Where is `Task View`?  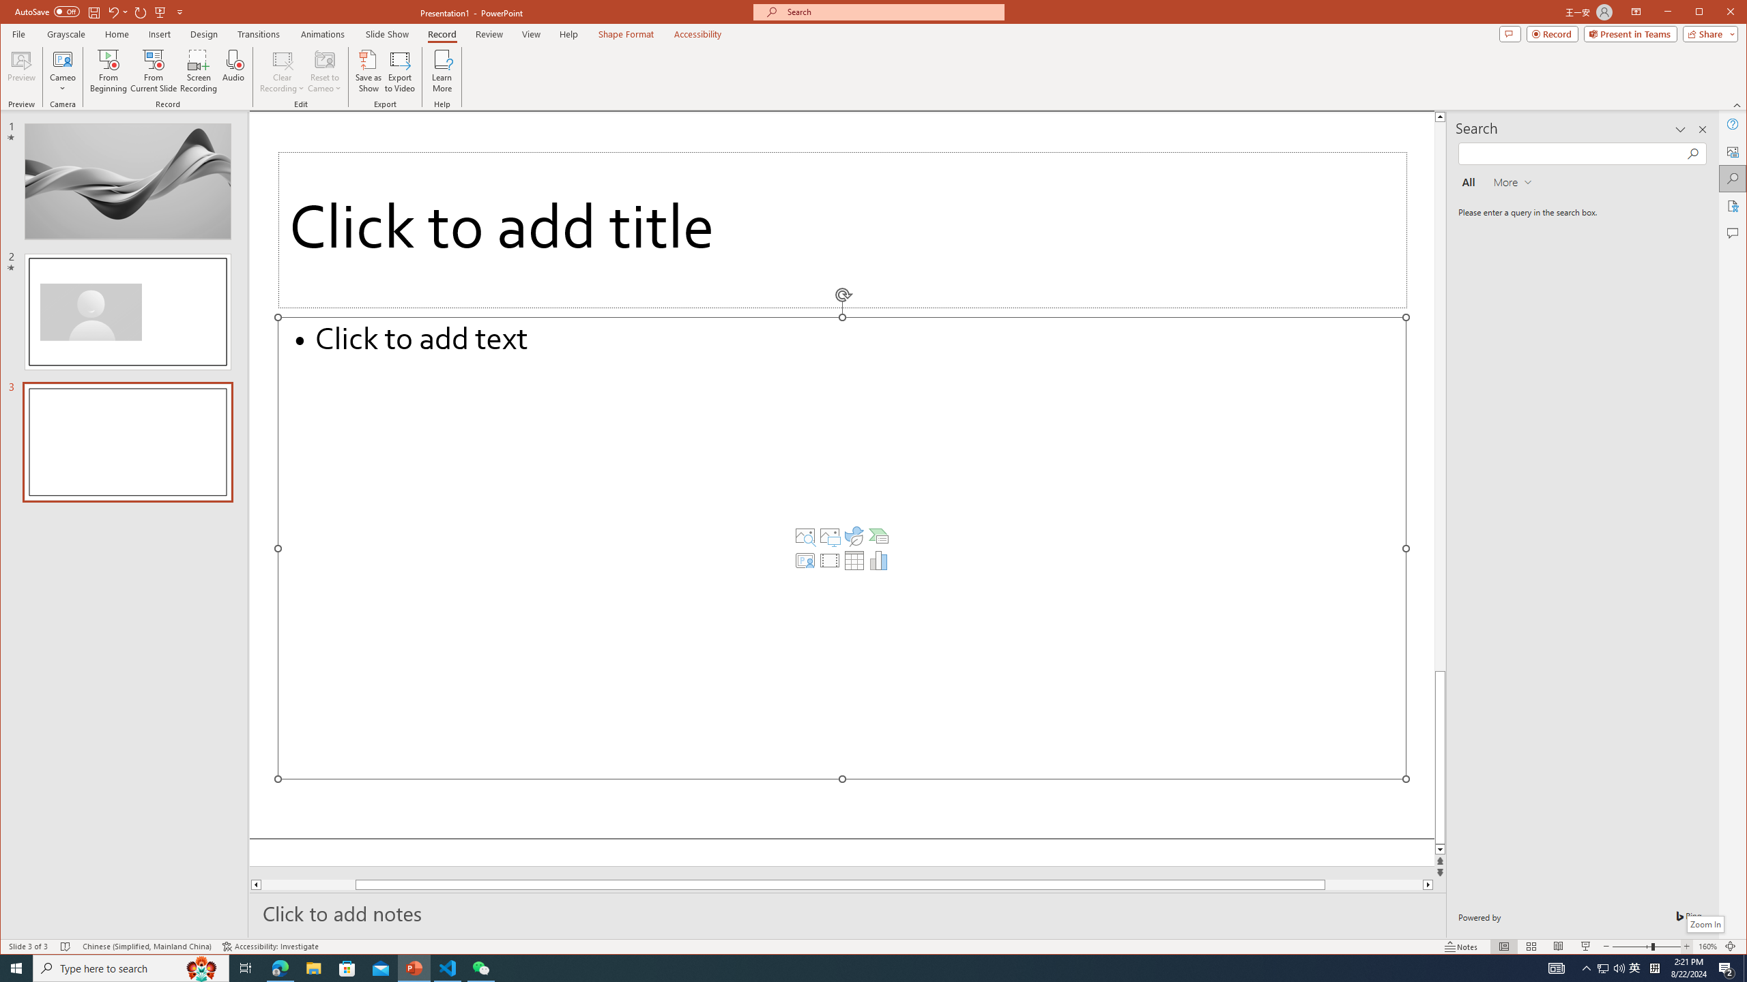 Task View is located at coordinates (246, 968).